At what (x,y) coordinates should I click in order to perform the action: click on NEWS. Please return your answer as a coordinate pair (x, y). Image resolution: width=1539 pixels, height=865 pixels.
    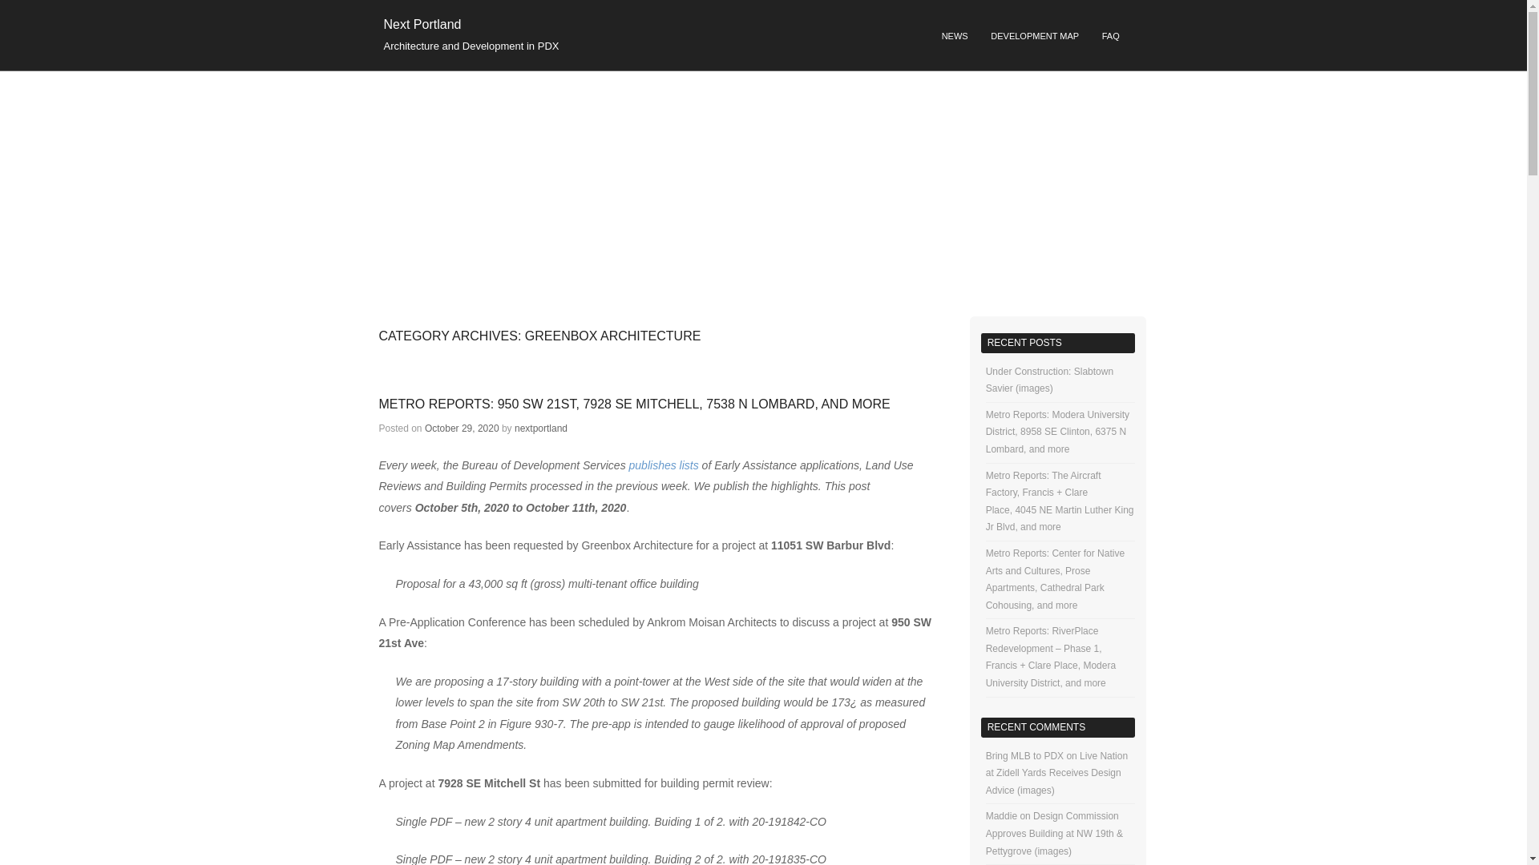
    Looking at the image, I should click on (955, 37).